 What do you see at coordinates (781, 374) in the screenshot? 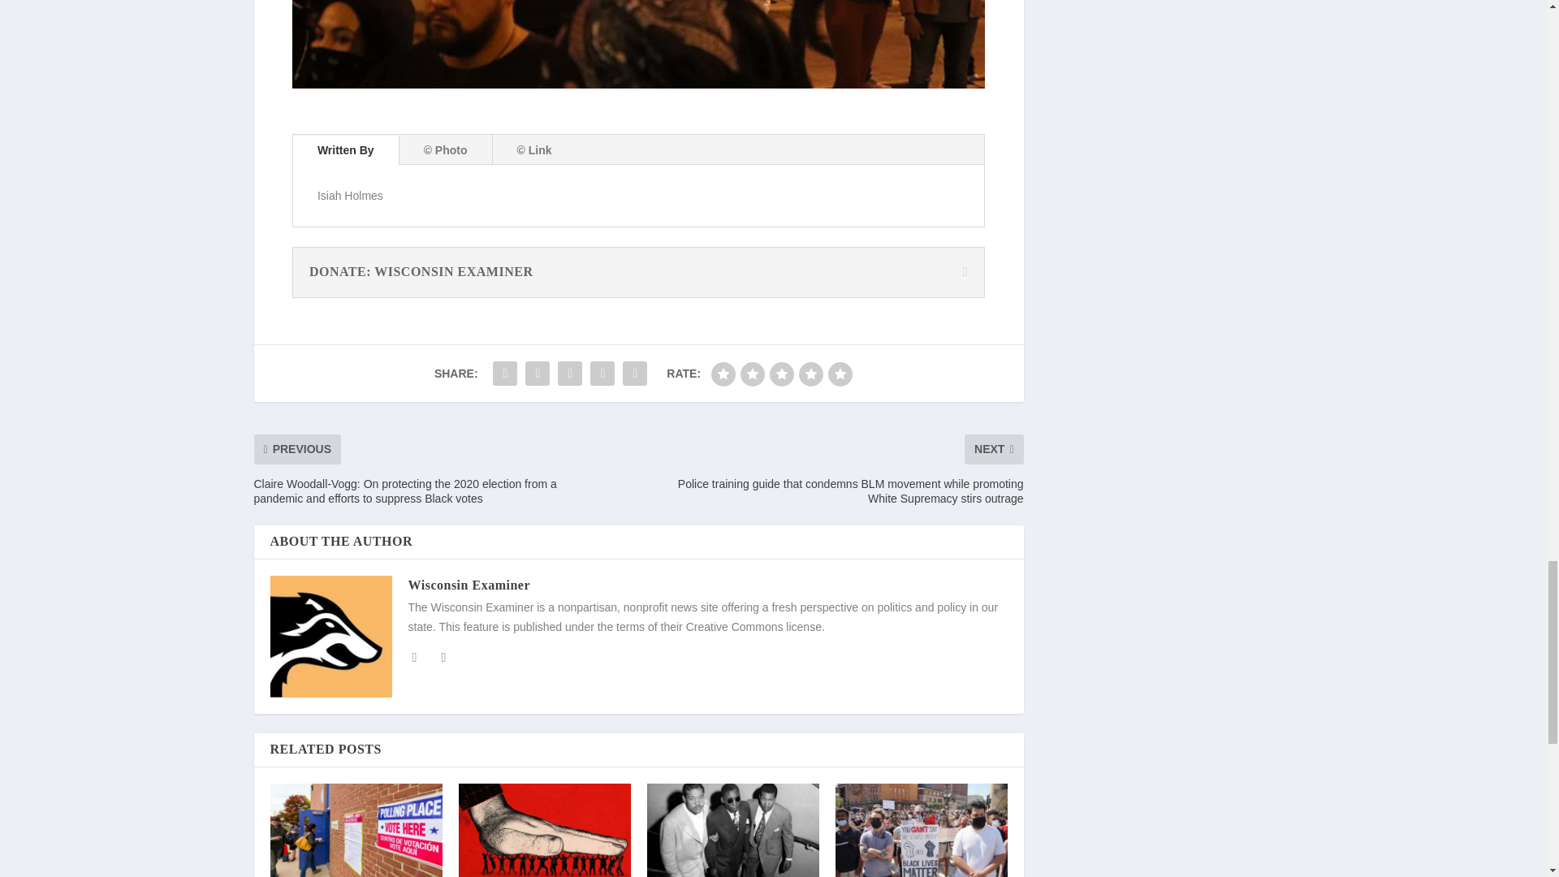
I see `regular` at bounding box center [781, 374].